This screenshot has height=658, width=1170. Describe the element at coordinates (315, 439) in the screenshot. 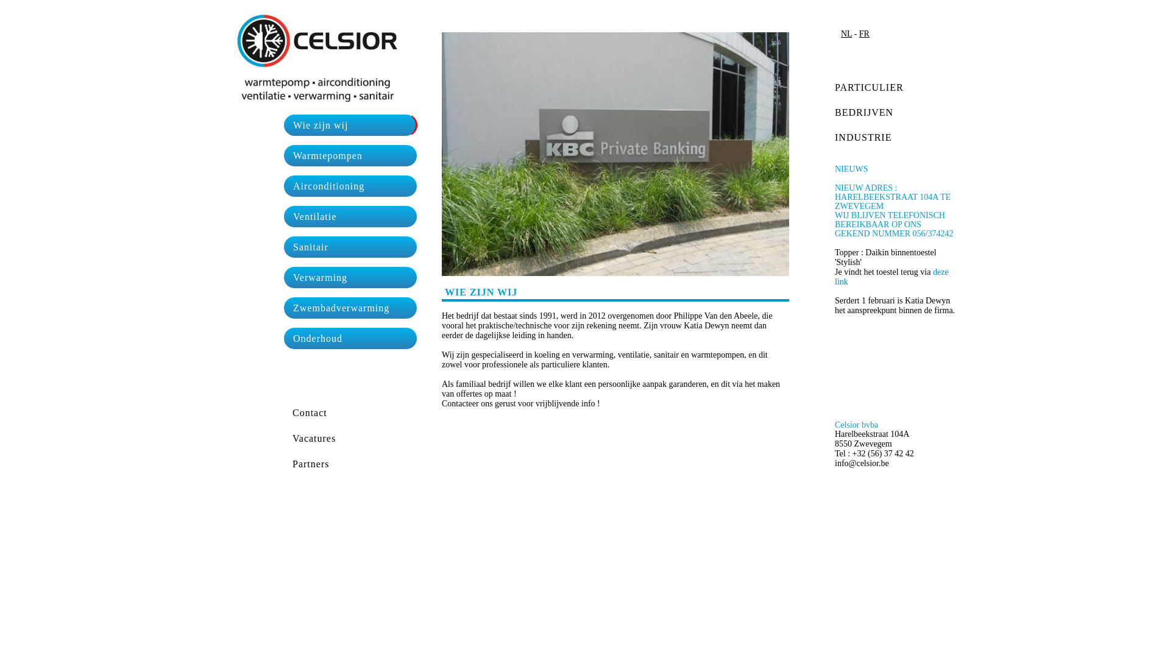

I see `Vacatures` at that location.